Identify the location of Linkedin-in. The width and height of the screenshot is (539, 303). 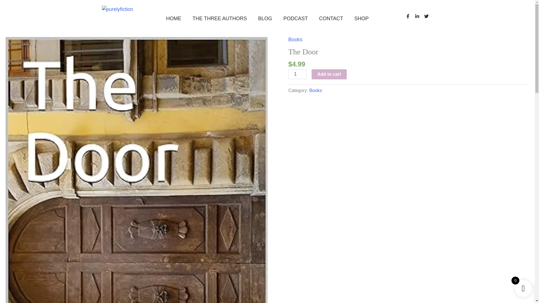
(419, 19).